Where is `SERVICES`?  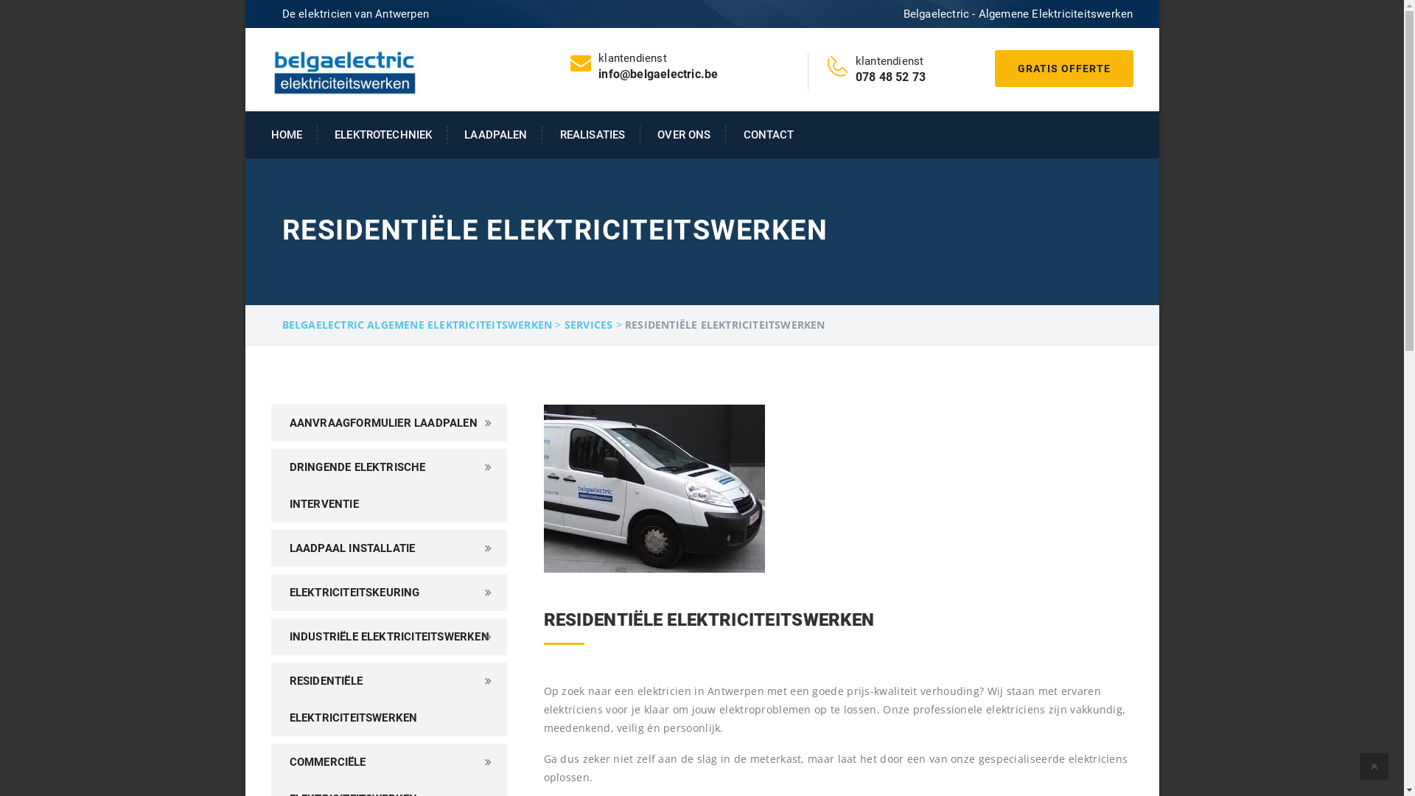 SERVICES is located at coordinates (589, 325).